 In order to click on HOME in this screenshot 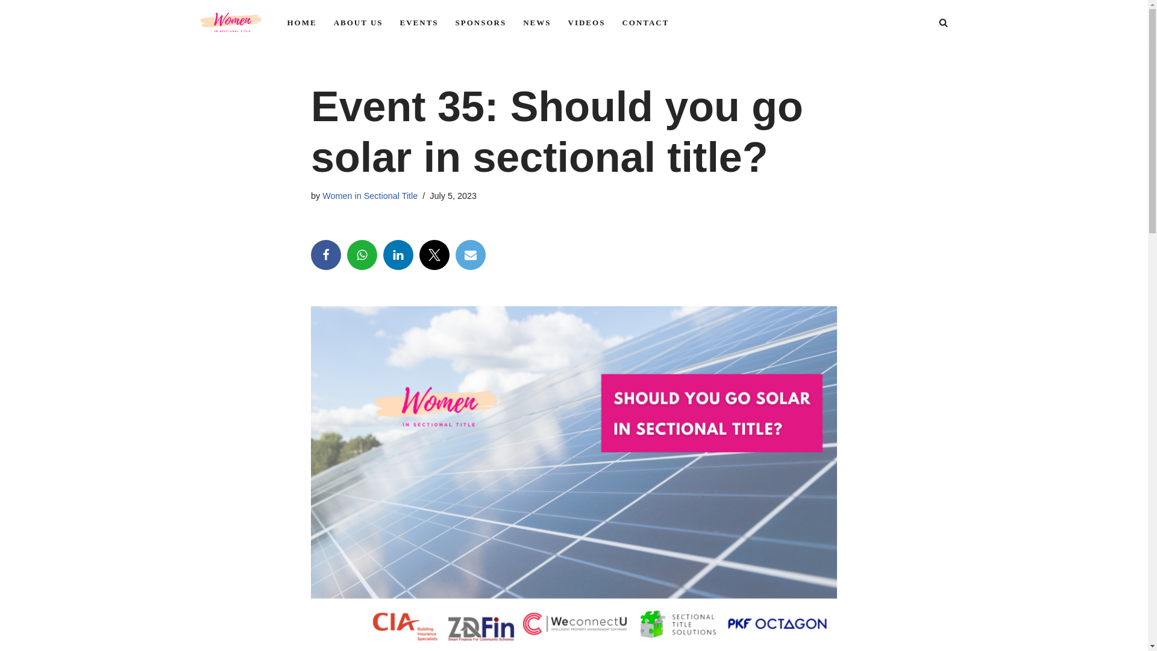, I will do `click(301, 22)`.